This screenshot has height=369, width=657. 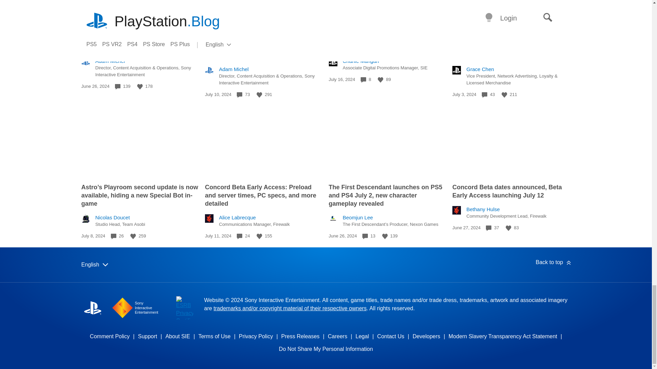 I want to click on Like this, so click(x=140, y=87).